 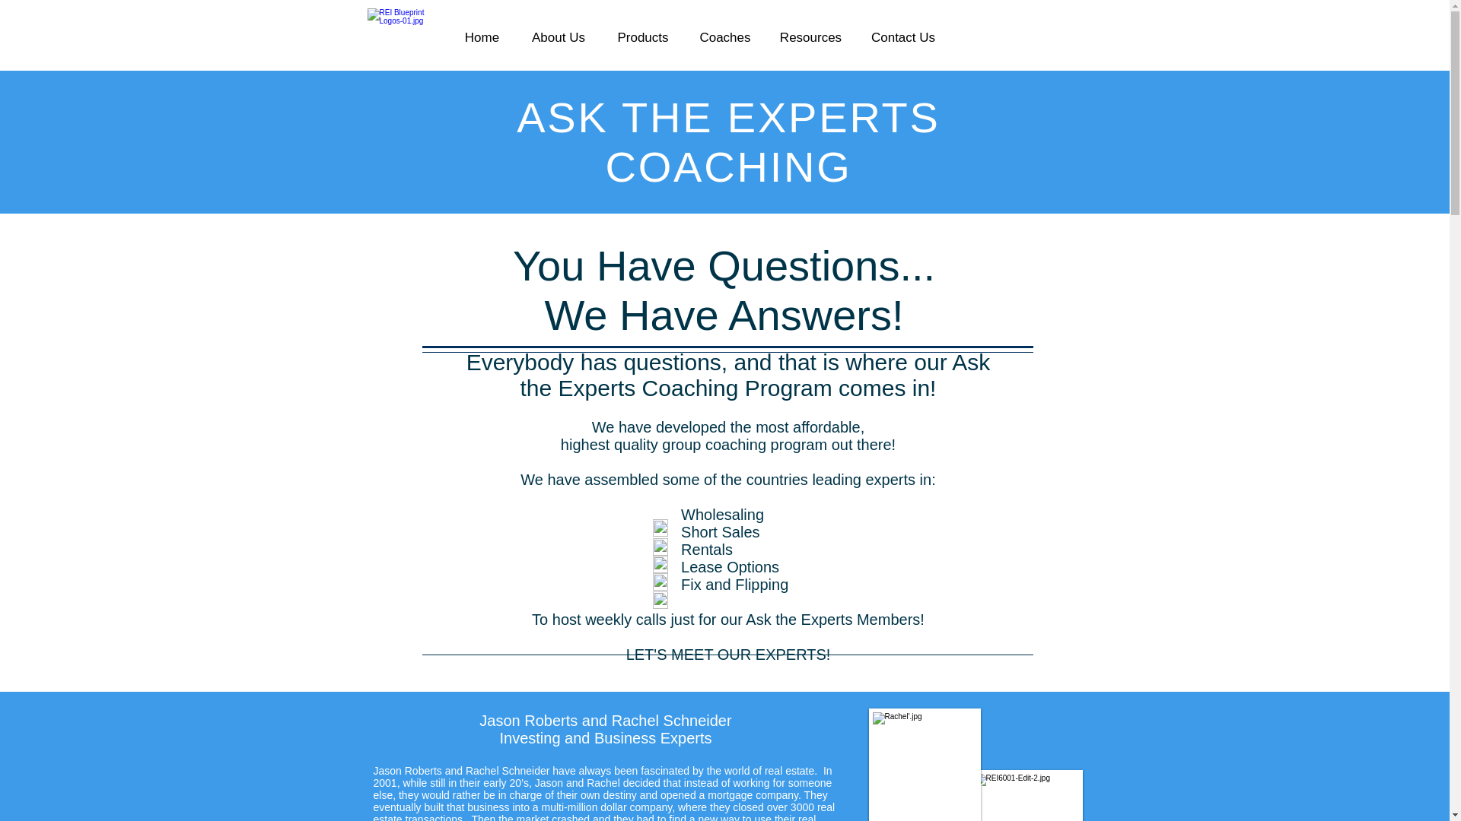 I want to click on Coaches, so click(x=725, y=36).